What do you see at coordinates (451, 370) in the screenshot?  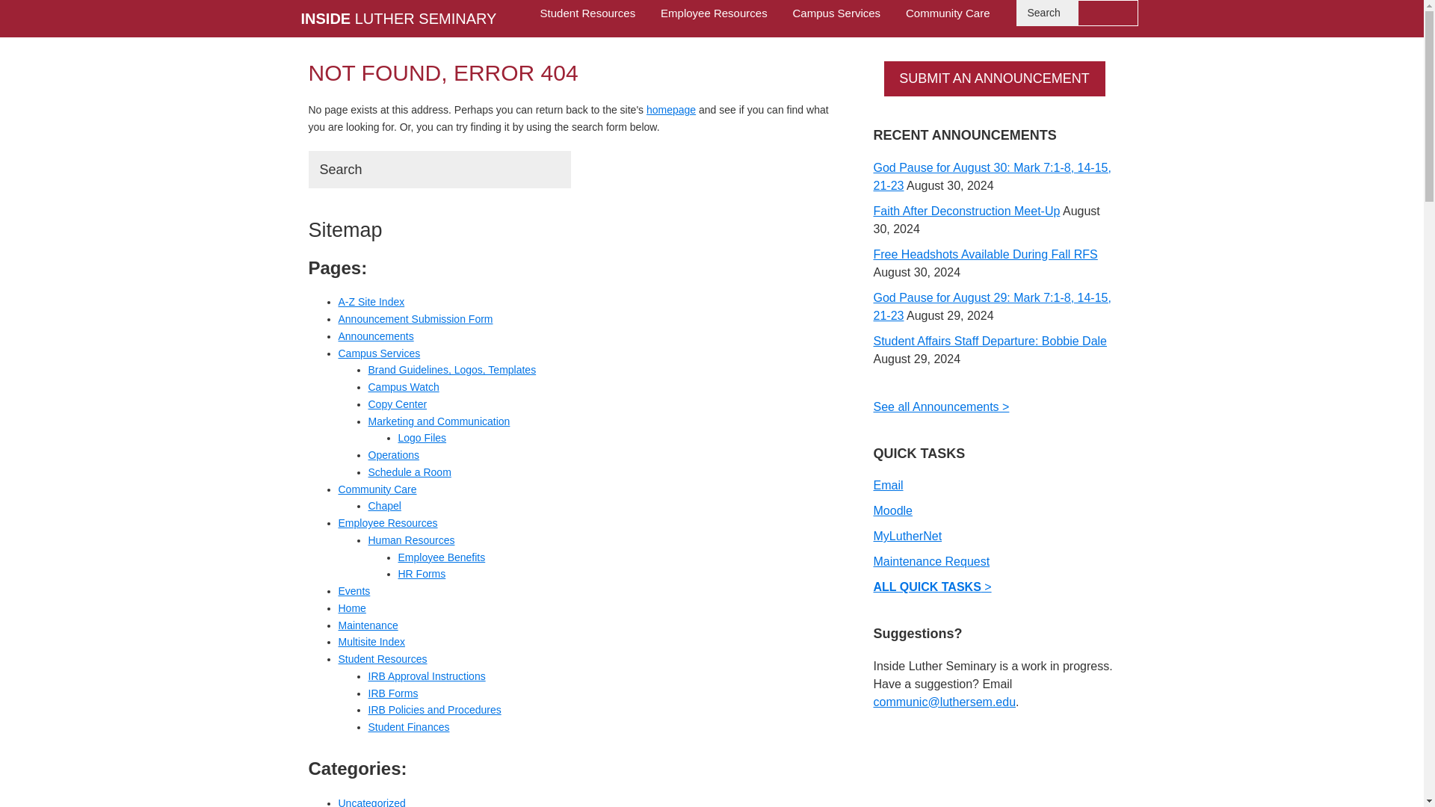 I see `Brand Guidelines, Logos, Templates` at bounding box center [451, 370].